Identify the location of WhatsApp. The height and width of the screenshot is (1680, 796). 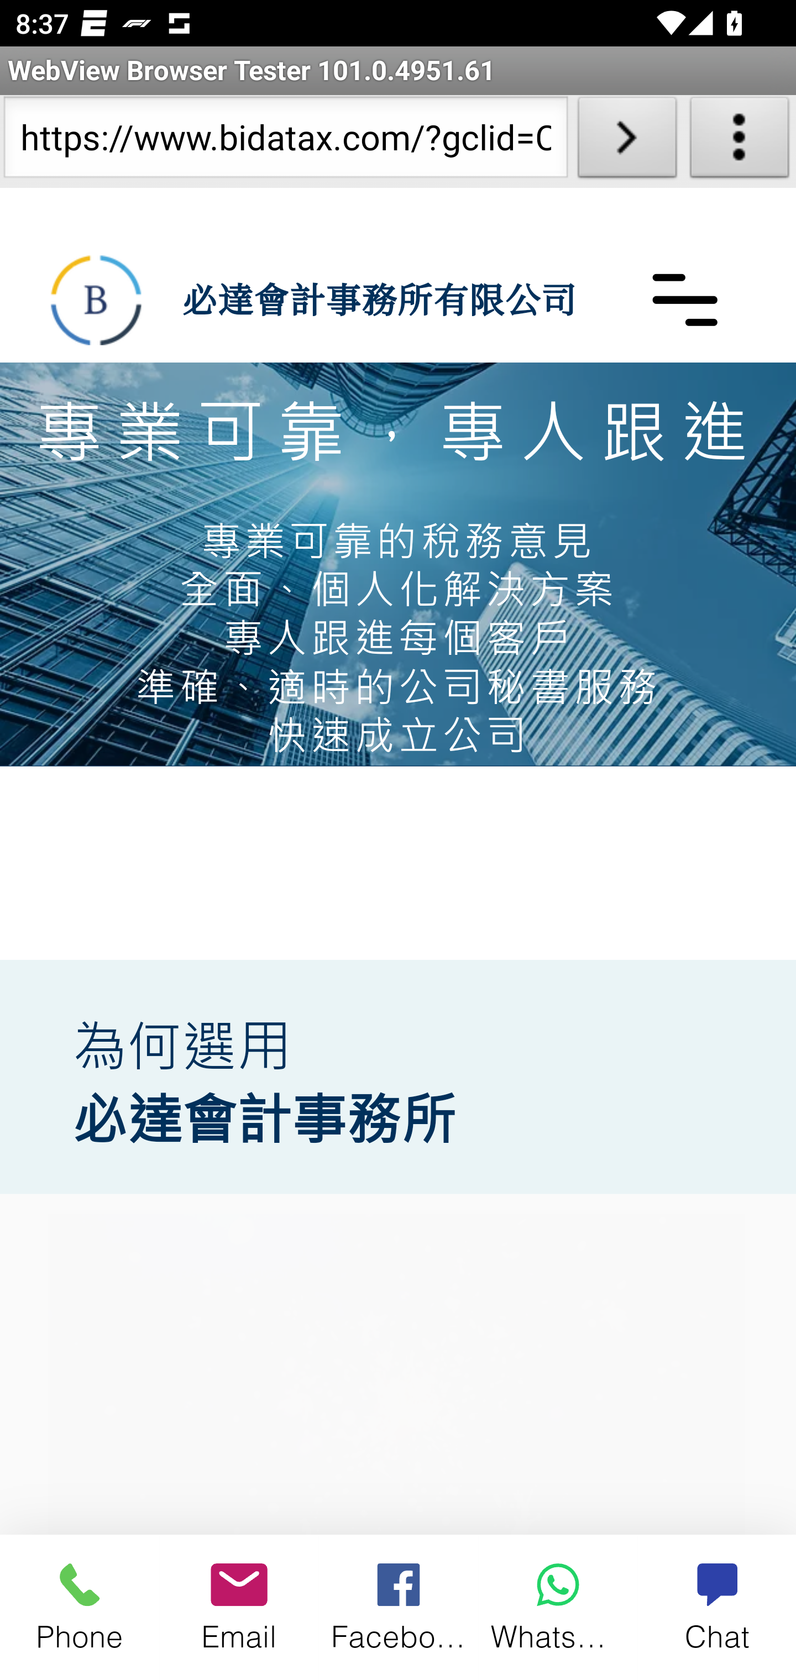
(558, 1606).